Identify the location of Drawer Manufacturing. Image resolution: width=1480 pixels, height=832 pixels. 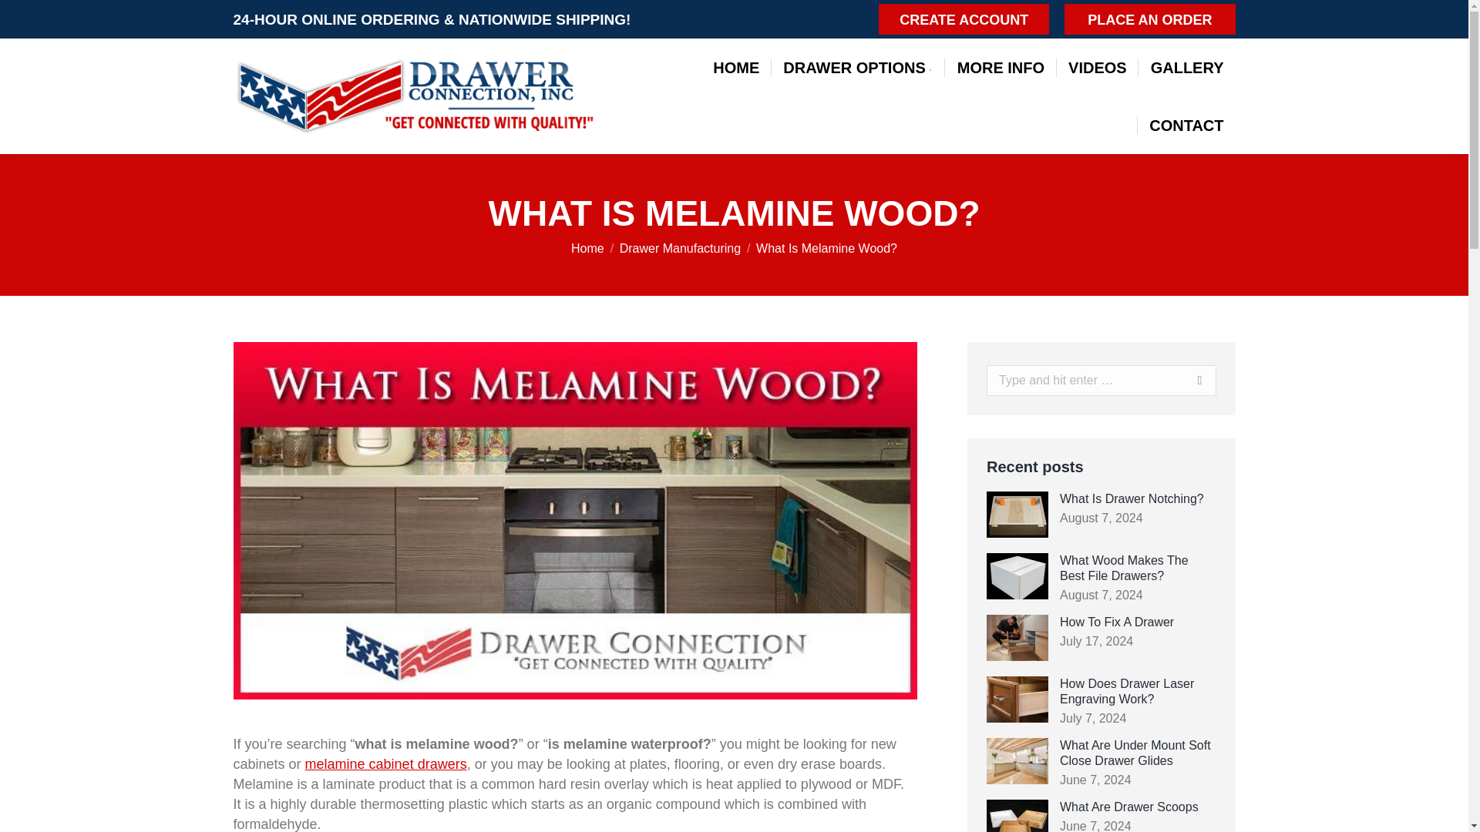
(680, 248).